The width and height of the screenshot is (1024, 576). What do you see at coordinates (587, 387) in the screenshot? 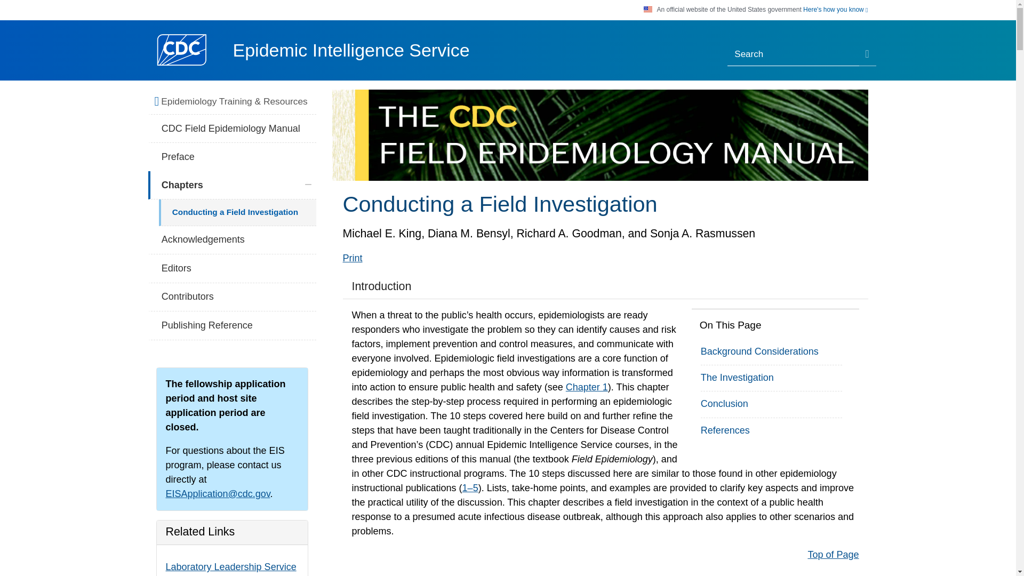
I see `Chapter 1` at bounding box center [587, 387].